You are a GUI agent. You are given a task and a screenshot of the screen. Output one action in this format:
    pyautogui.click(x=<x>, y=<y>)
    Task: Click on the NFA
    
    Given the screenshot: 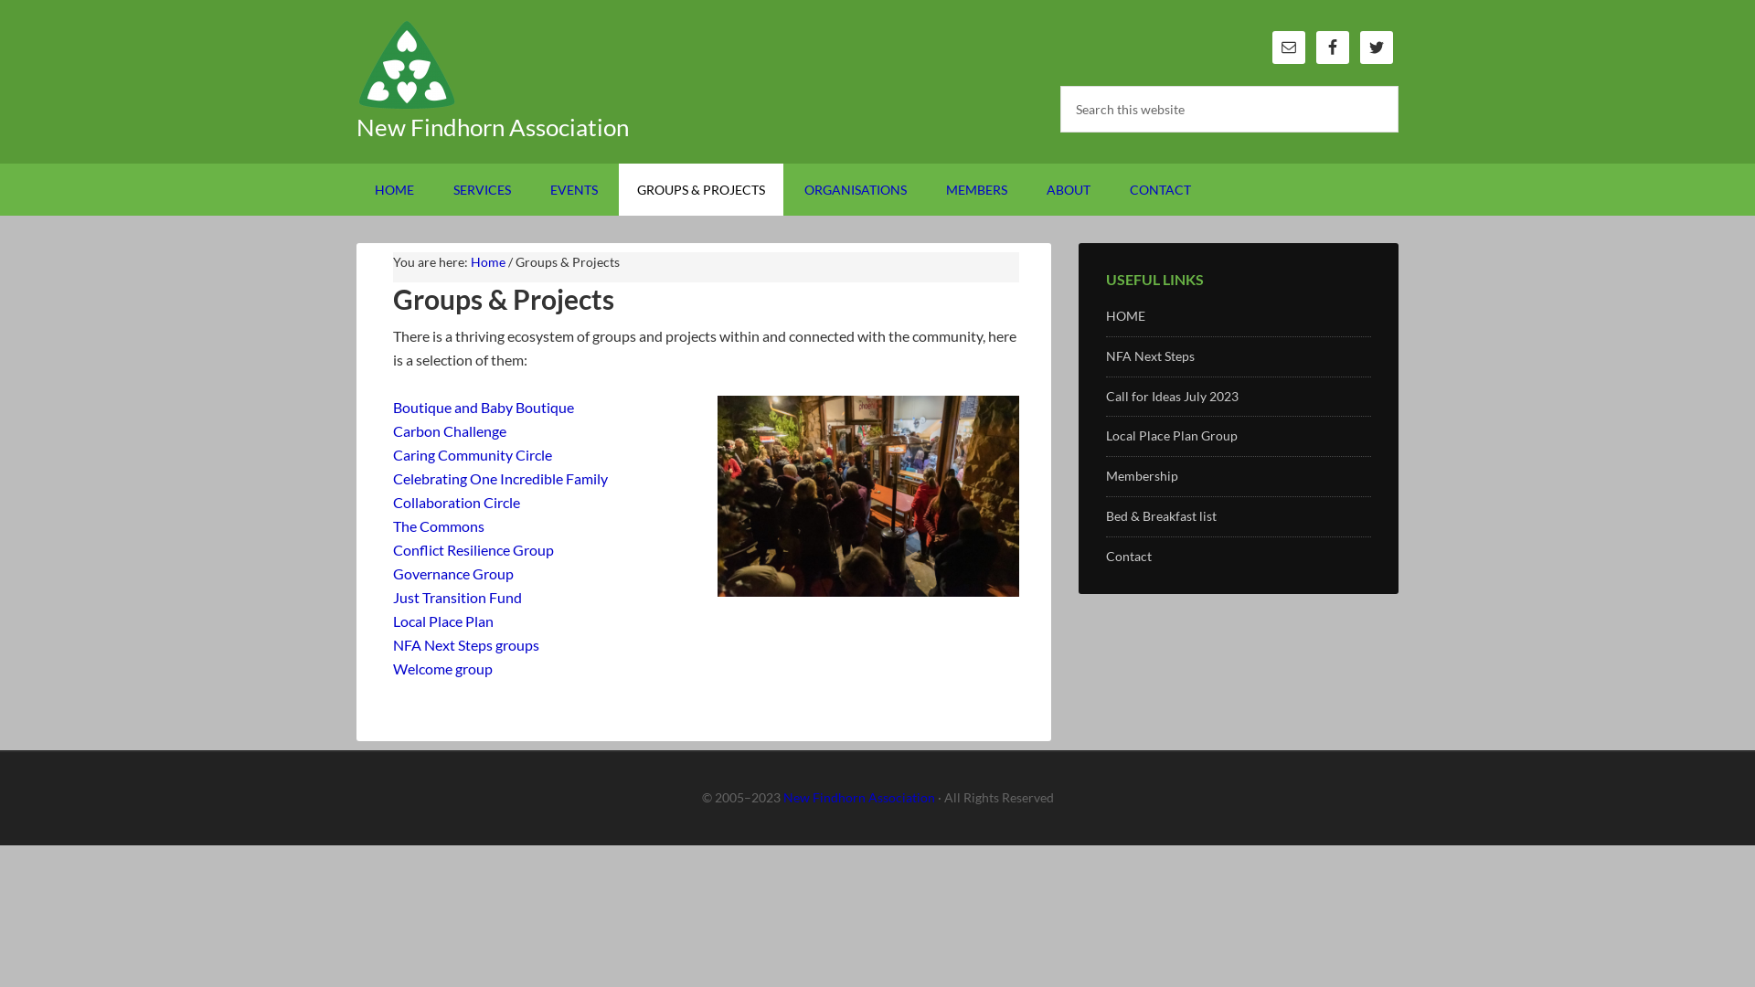 What is the action you would take?
    pyautogui.click(x=512, y=64)
    